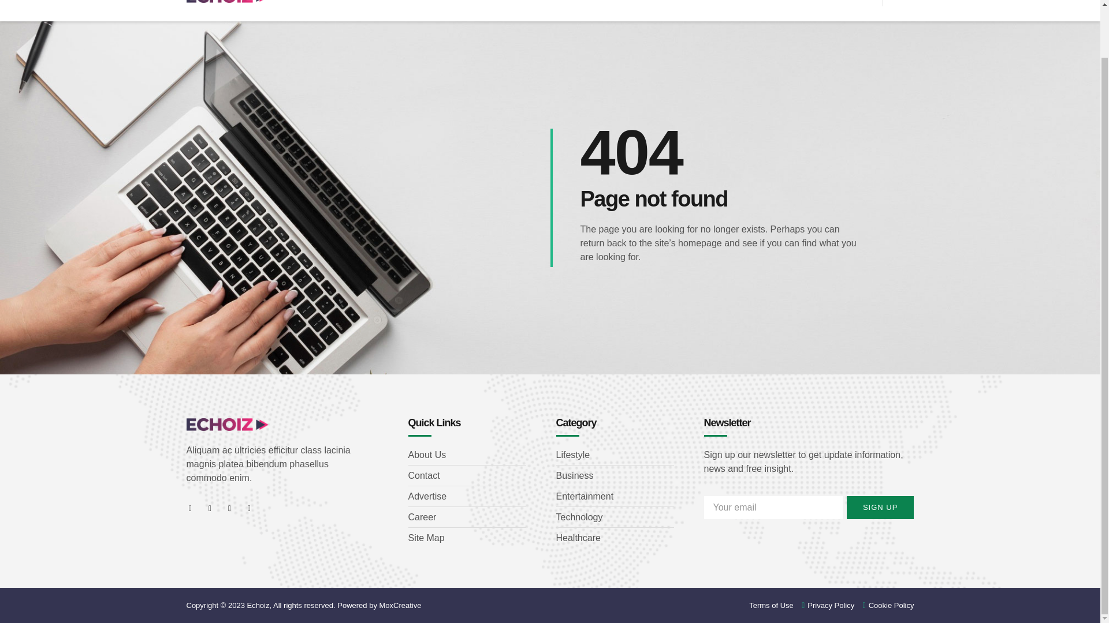 This screenshot has height=623, width=1109. What do you see at coordinates (614, 517) in the screenshot?
I see `Technology` at bounding box center [614, 517].